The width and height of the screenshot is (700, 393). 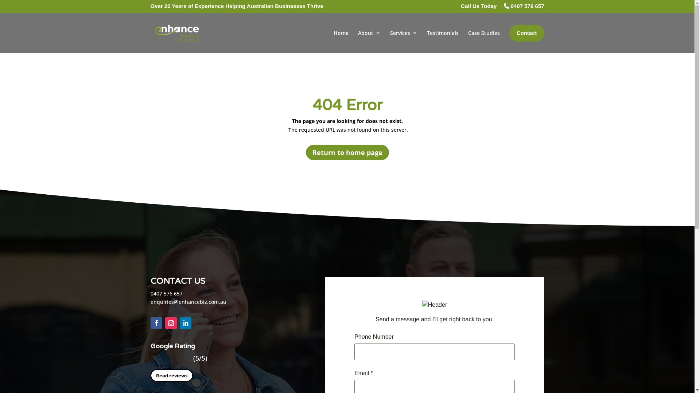 What do you see at coordinates (156, 323) in the screenshot?
I see `Follow on Facebook` at bounding box center [156, 323].